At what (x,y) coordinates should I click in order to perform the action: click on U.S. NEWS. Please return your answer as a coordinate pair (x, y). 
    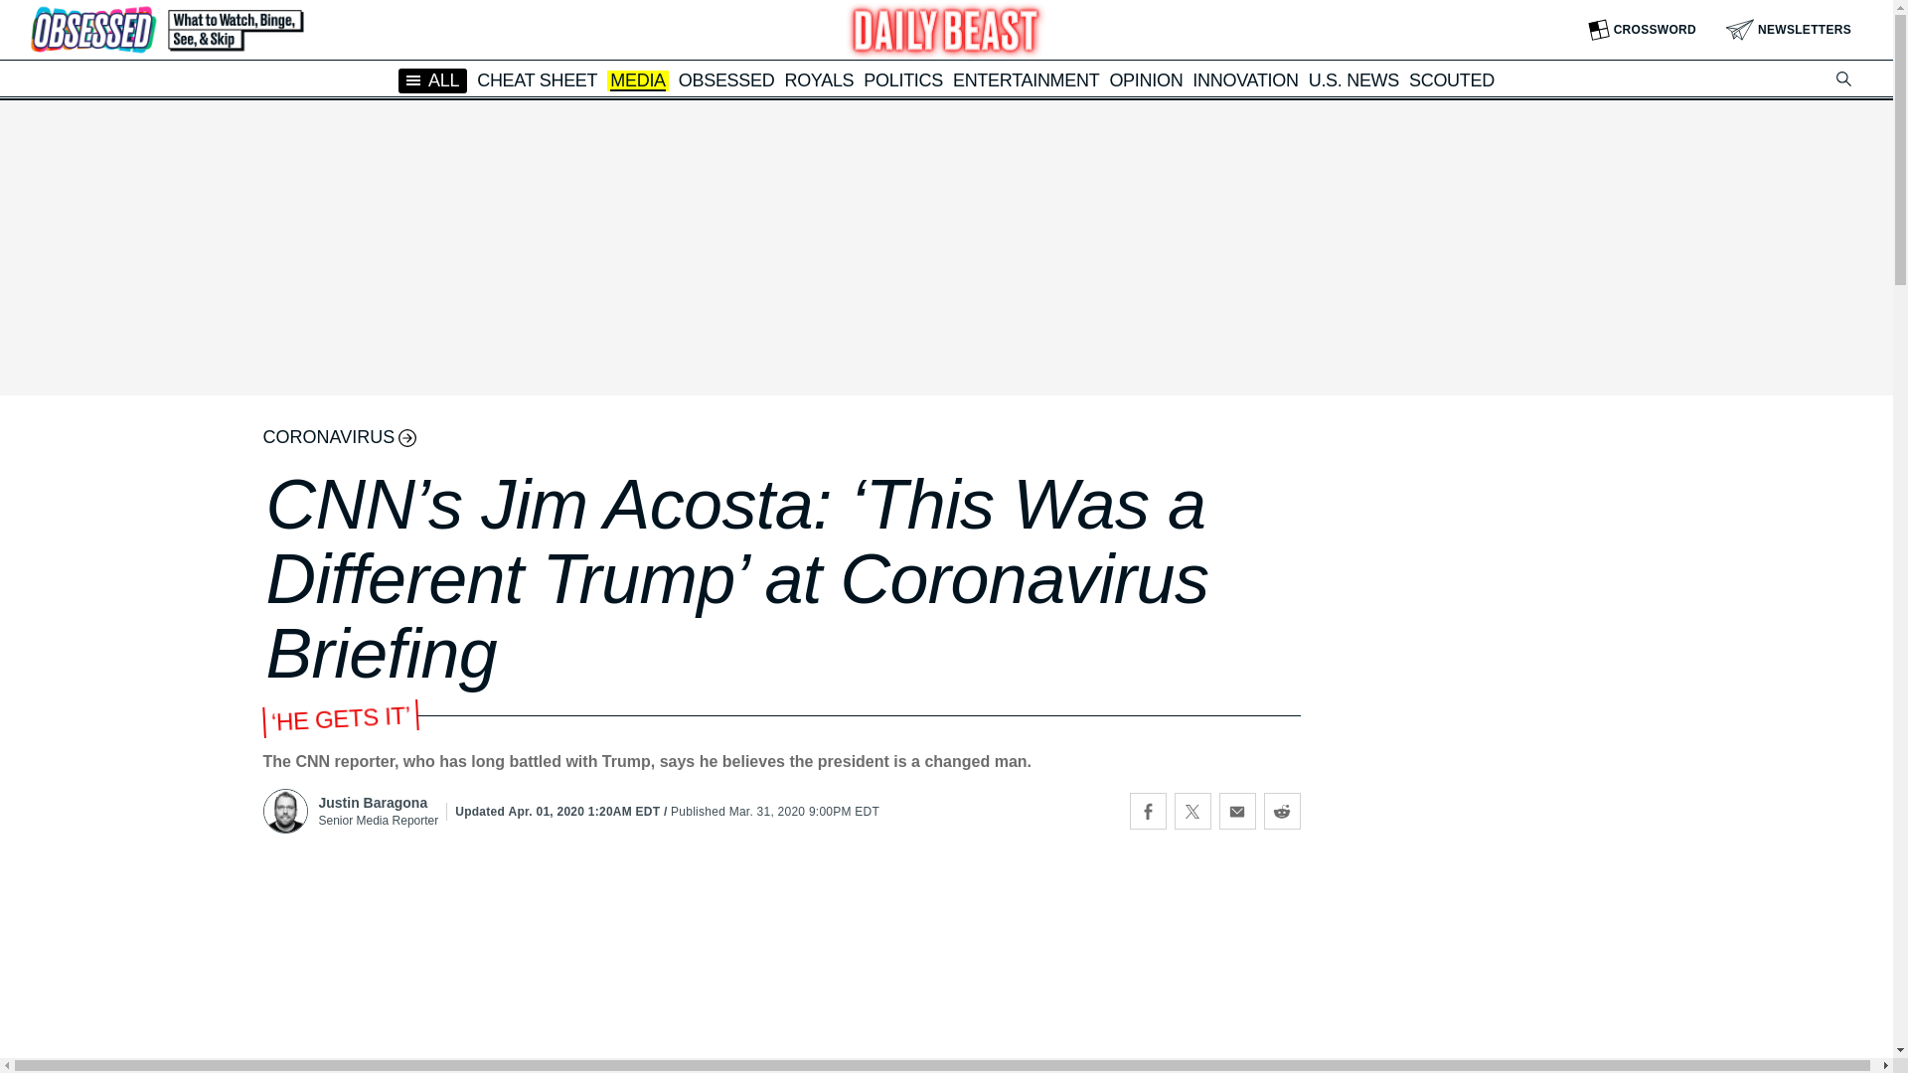
    Looking at the image, I should click on (1353, 79).